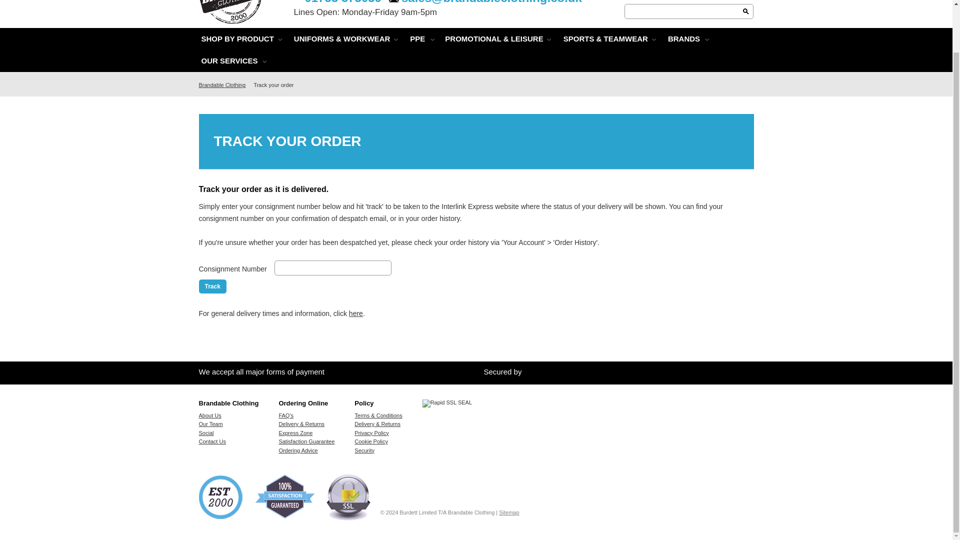  I want to click on SHOP BY PRODUCT, so click(237, 39).